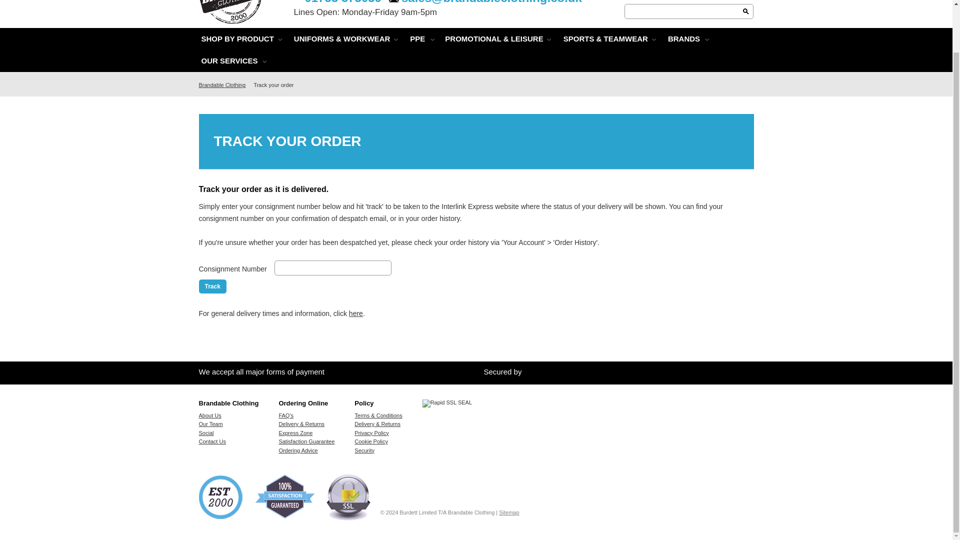  I want to click on SHOP BY PRODUCT, so click(237, 39).